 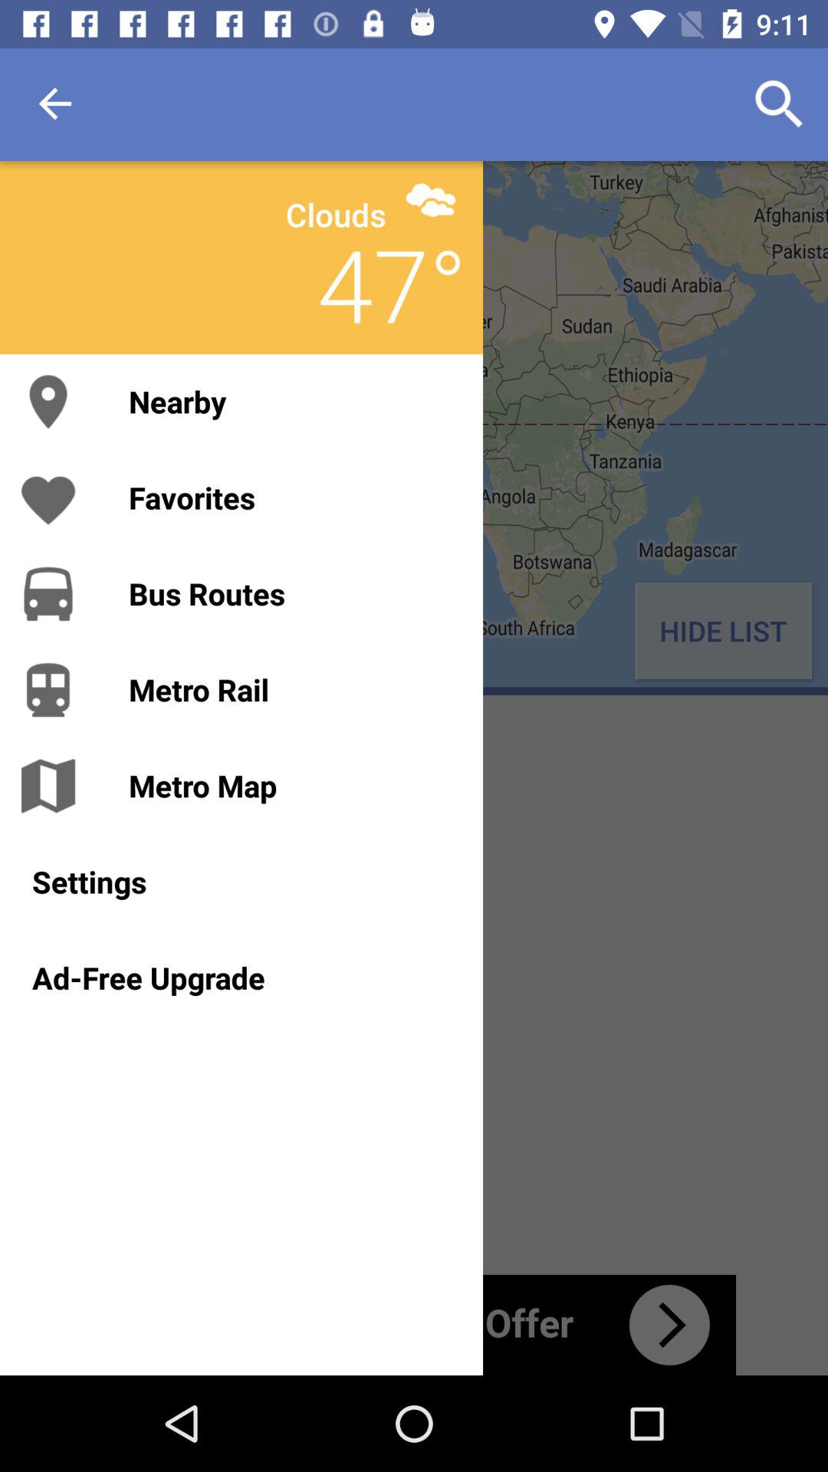 What do you see at coordinates (431, 199) in the screenshot?
I see `launch item to the right of clouds icon` at bounding box center [431, 199].